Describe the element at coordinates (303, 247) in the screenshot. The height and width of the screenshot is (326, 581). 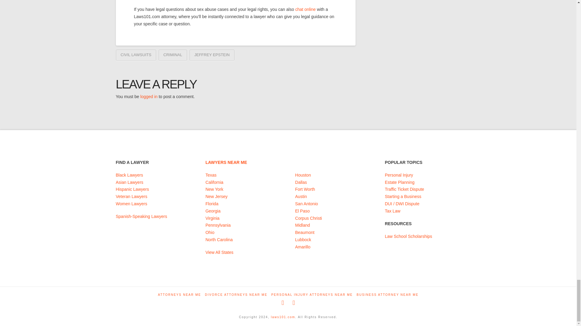
I see `Best Lawyers in Amarillo` at that location.